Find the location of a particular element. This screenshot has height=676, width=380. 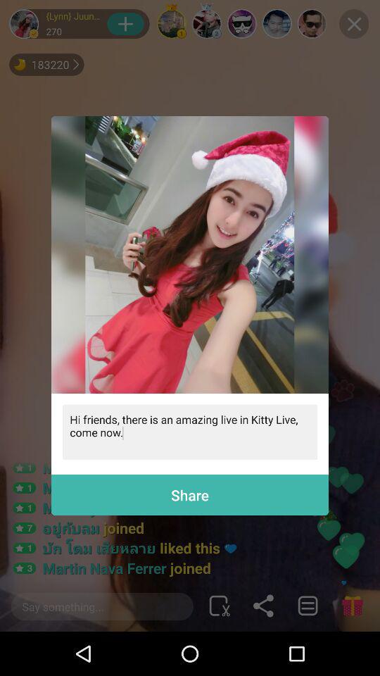

flip until share item is located at coordinates (190, 494).